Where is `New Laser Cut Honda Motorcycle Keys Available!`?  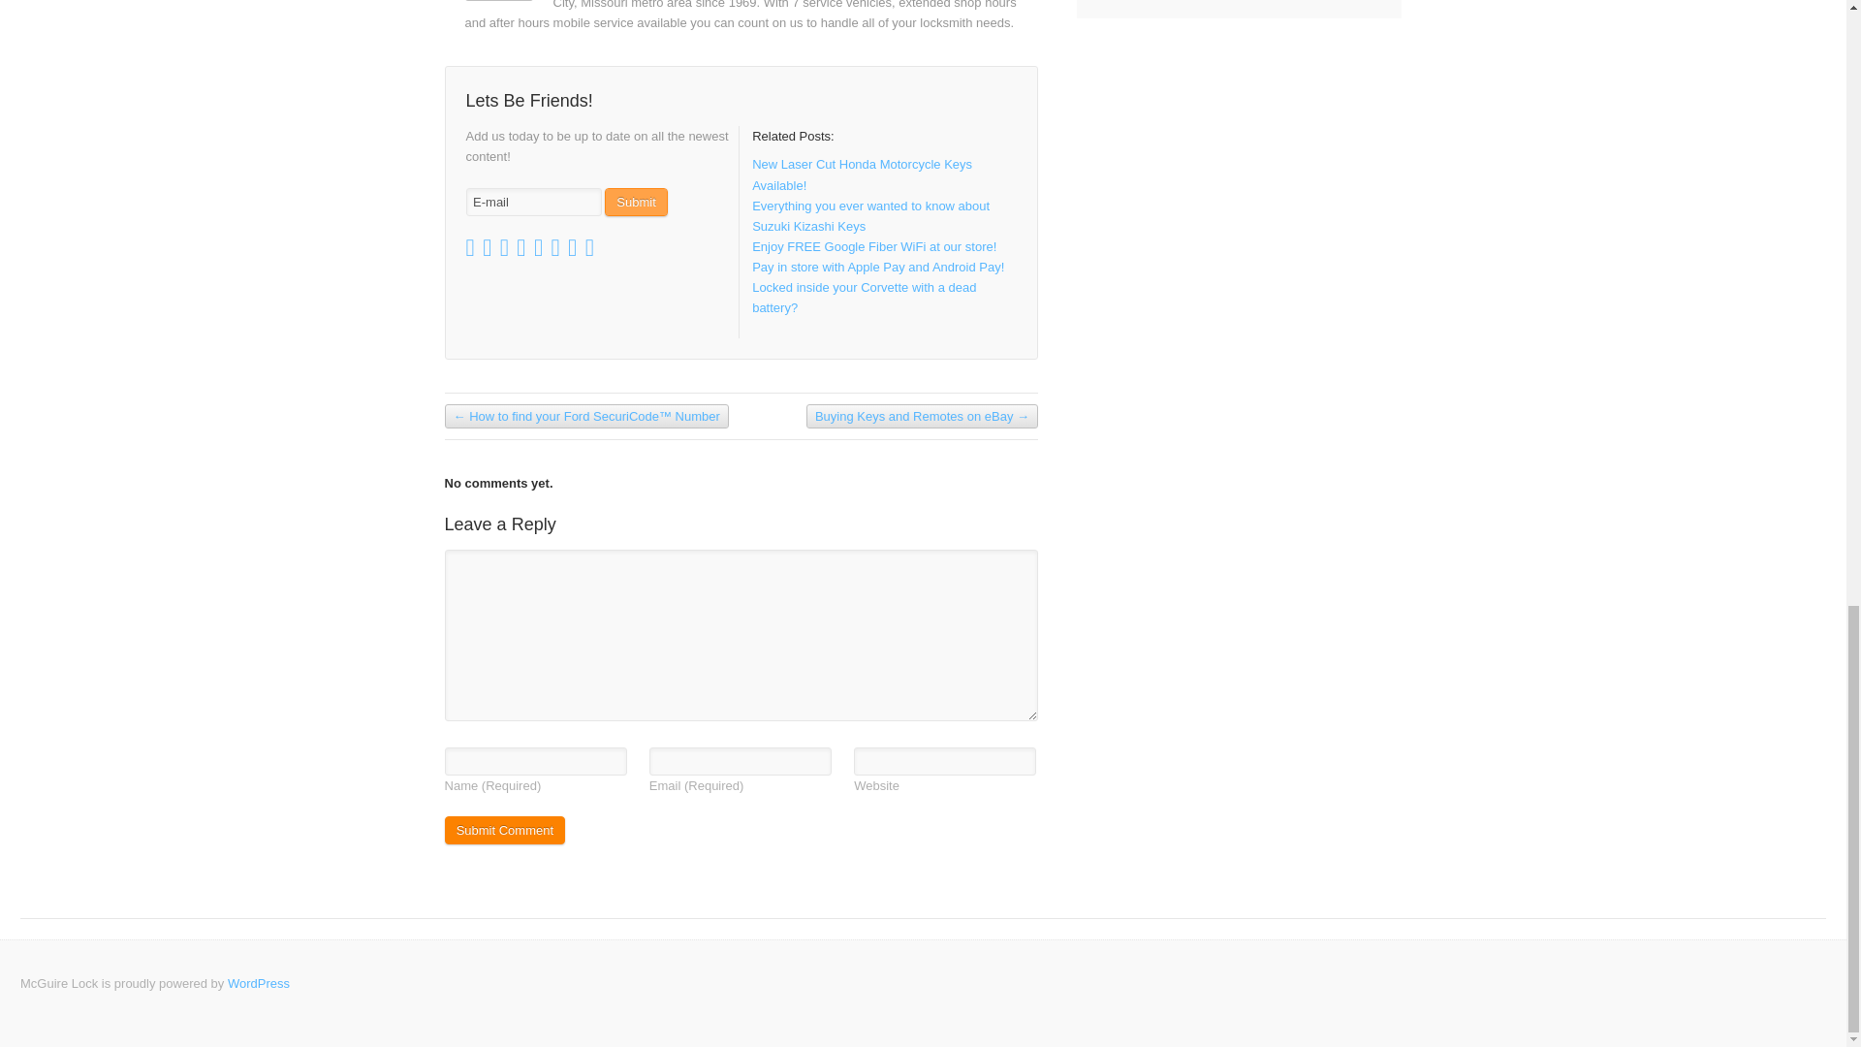
New Laser Cut Honda Motorcycle Keys Available! is located at coordinates (861, 174).